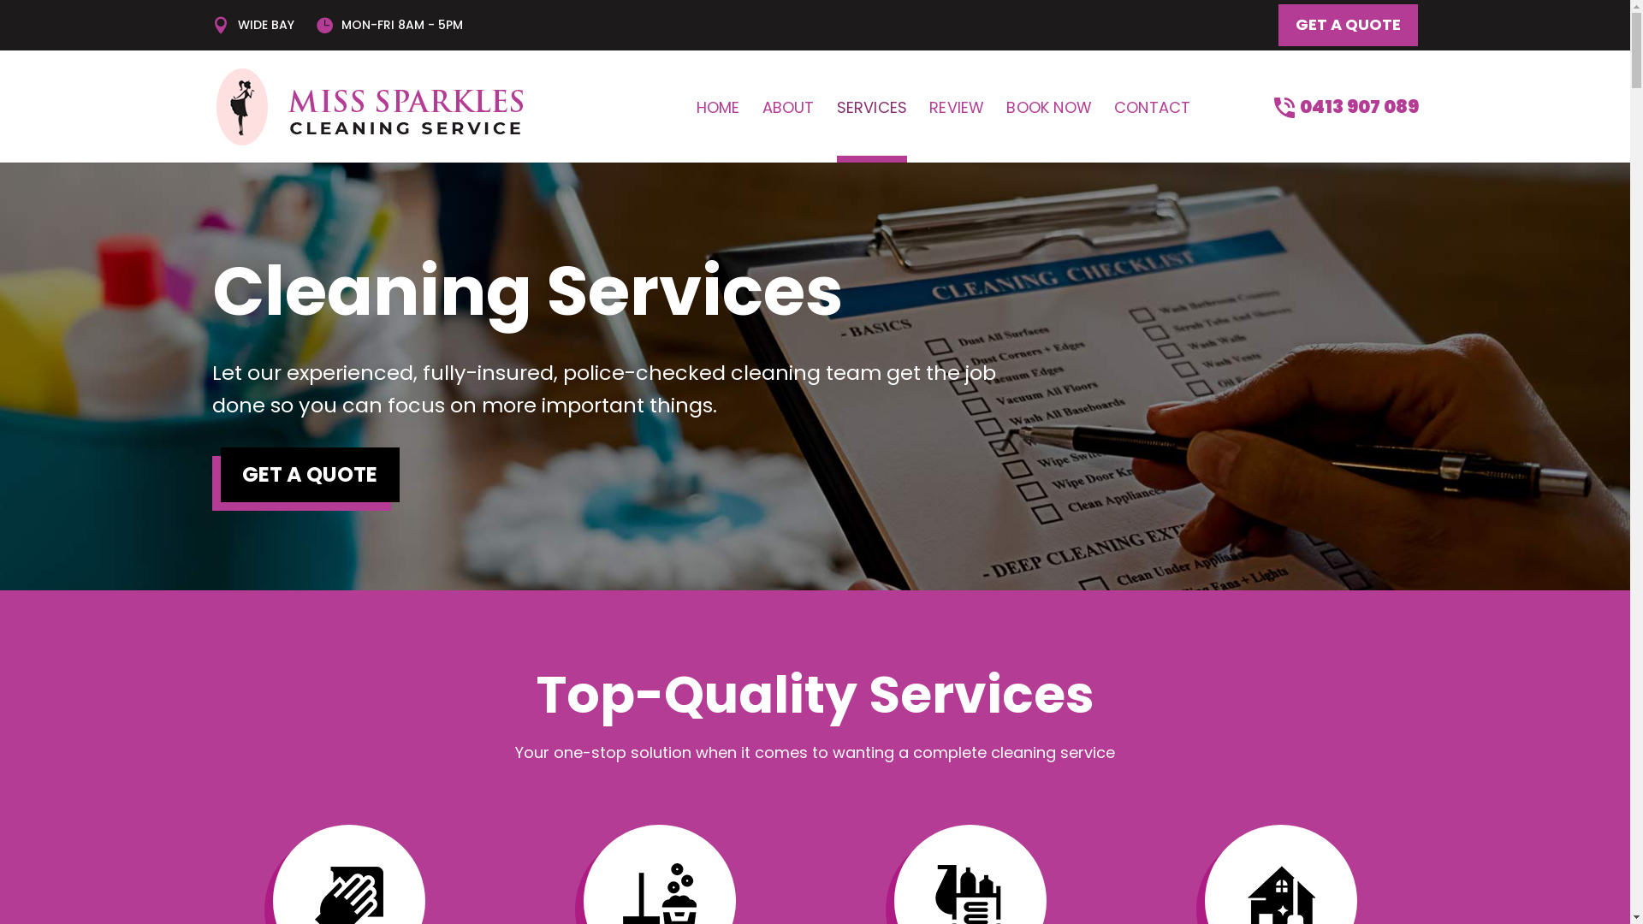 The height and width of the screenshot is (924, 1643). Describe the element at coordinates (873, 132) in the screenshot. I see `SERVICES` at that location.